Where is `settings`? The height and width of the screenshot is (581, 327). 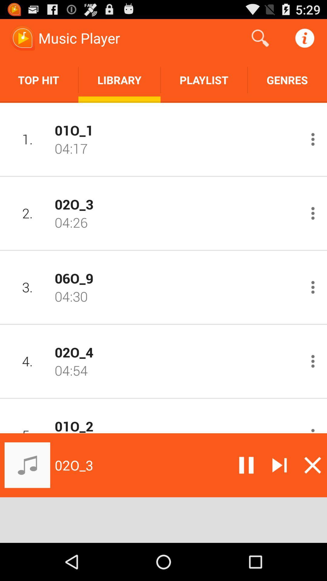 settings is located at coordinates (313, 213).